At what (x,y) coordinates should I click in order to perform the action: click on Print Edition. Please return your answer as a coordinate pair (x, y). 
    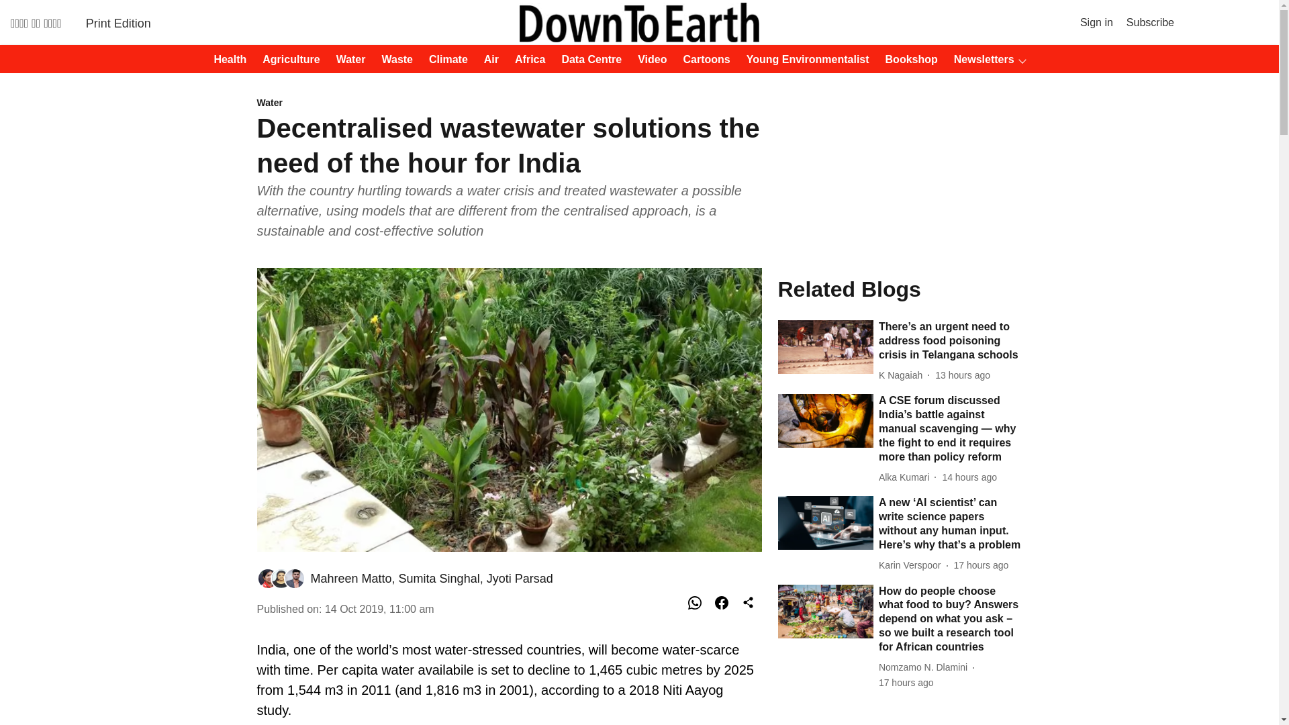
    Looking at the image, I should click on (118, 23).